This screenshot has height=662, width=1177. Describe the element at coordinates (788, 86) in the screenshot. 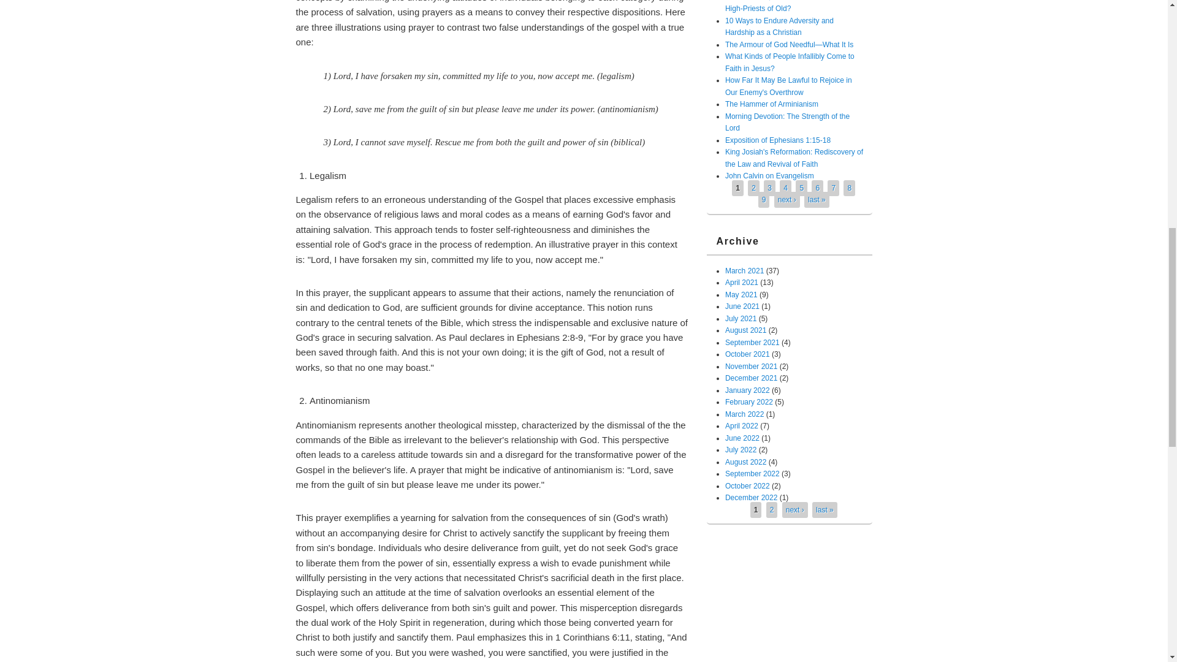

I see `How Far It May Be Lawful to Rejoice in Our Enemy's Overthrow` at that location.